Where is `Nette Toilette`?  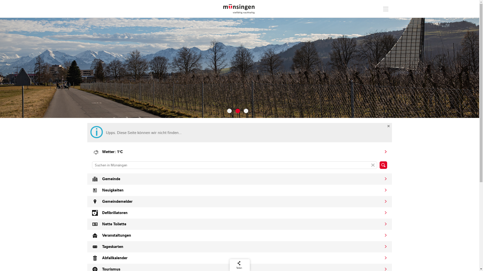 Nette Toilette is located at coordinates (239, 224).